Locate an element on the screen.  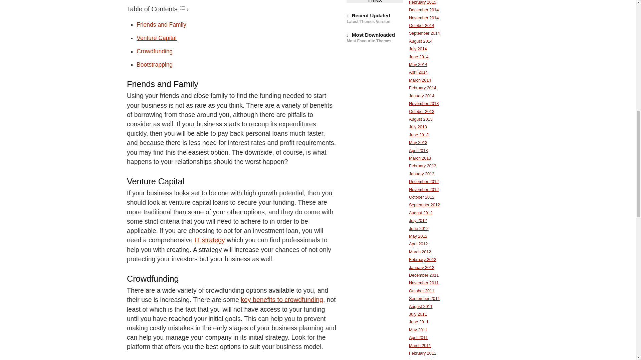
key benefits to crowdfunding is located at coordinates (282, 299).